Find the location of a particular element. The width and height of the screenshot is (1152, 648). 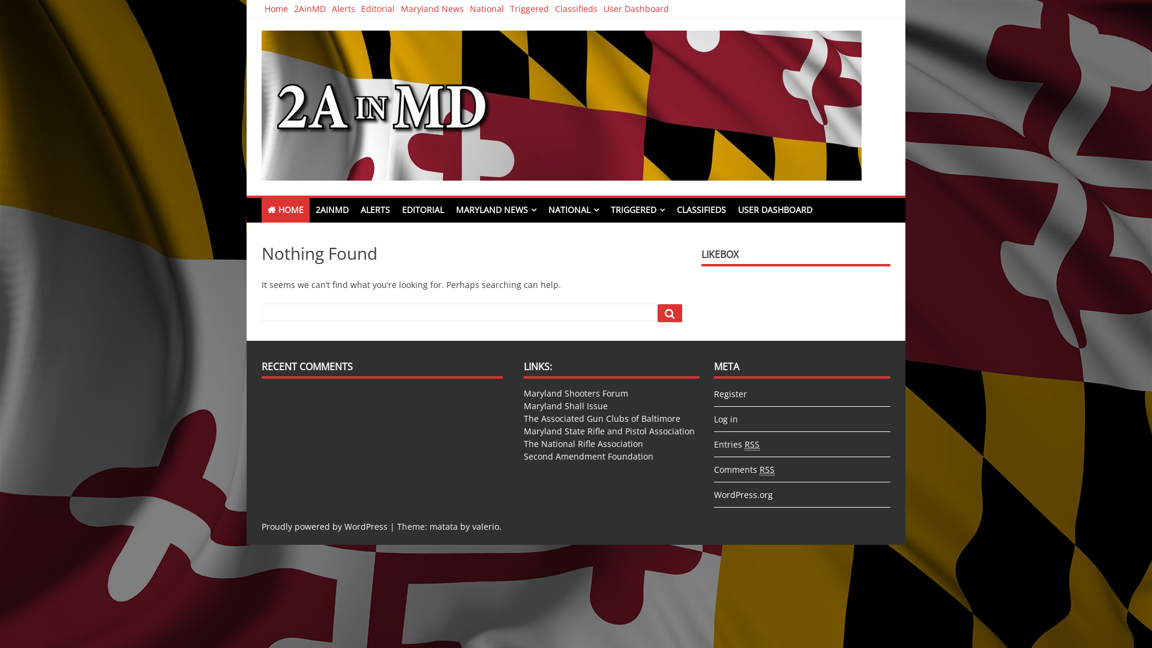

2AINMD is located at coordinates (332, 210).